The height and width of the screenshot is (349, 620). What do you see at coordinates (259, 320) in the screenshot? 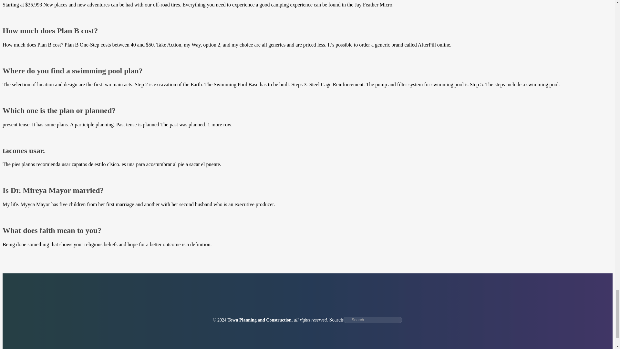
I see `Town Planning and Construction` at bounding box center [259, 320].